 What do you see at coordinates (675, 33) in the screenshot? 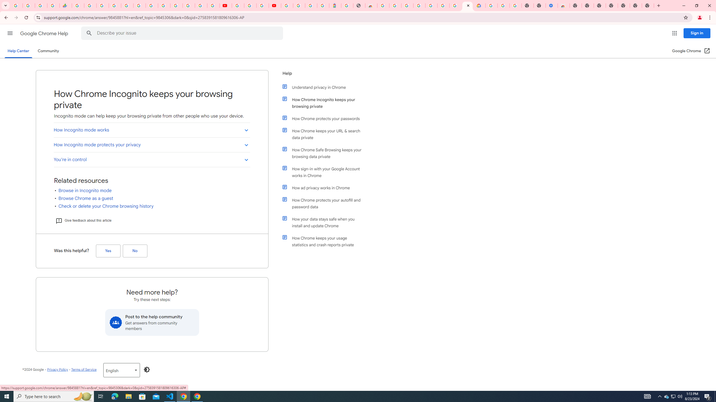
I see `Google apps` at bounding box center [675, 33].